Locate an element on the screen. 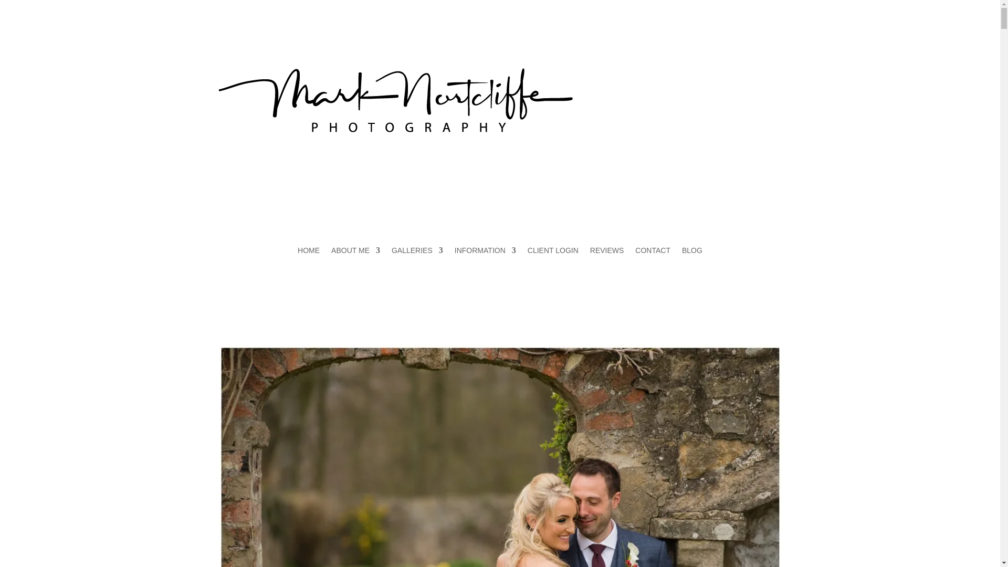 This screenshot has height=567, width=1008. CONTACT is located at coordinates (652, 252).